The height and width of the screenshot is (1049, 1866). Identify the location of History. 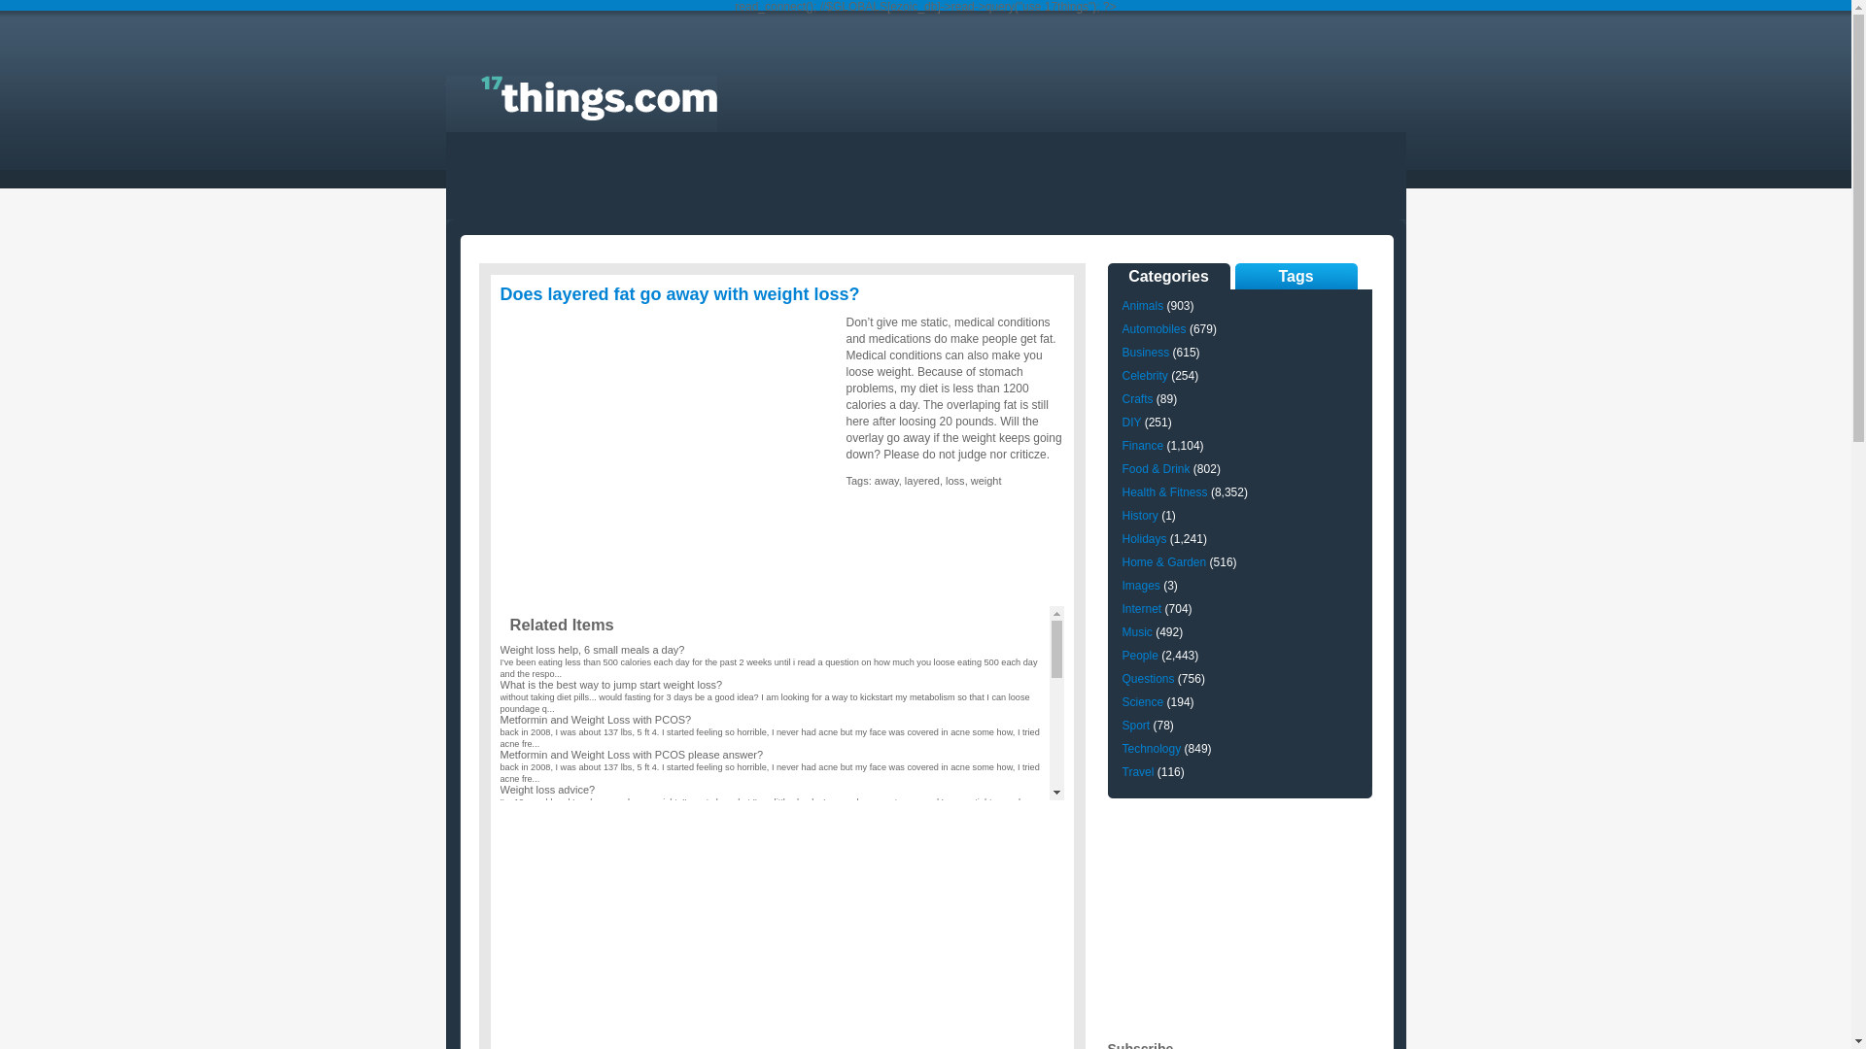
(1139, 516).